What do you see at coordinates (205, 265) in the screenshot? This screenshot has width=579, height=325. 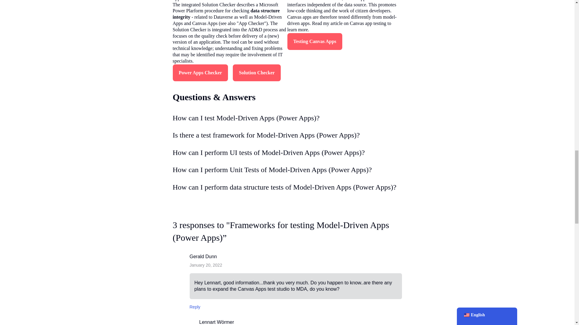 I see `January 20, 2022` at bounding box center [205, 265].